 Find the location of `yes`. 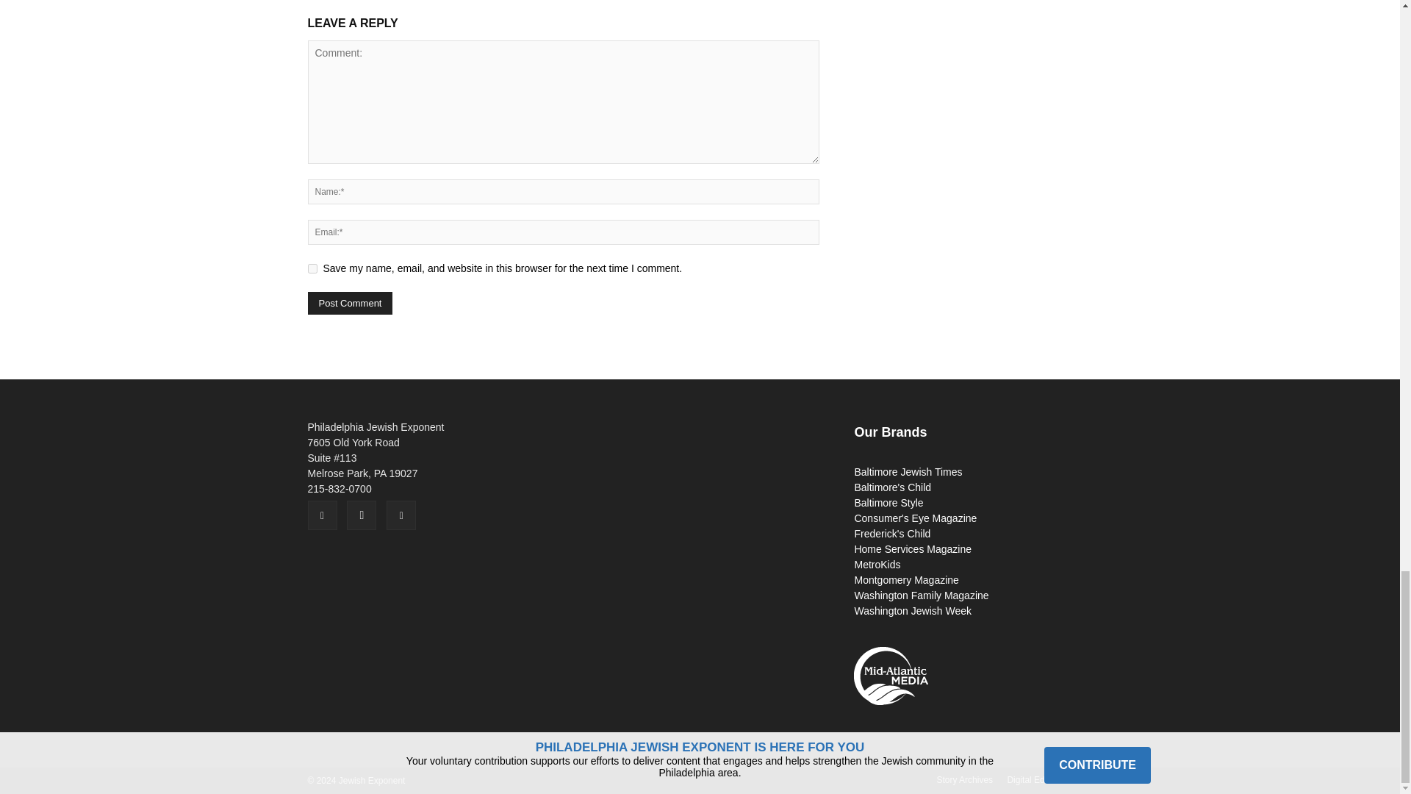

yes is located at coordinates (312, 268).